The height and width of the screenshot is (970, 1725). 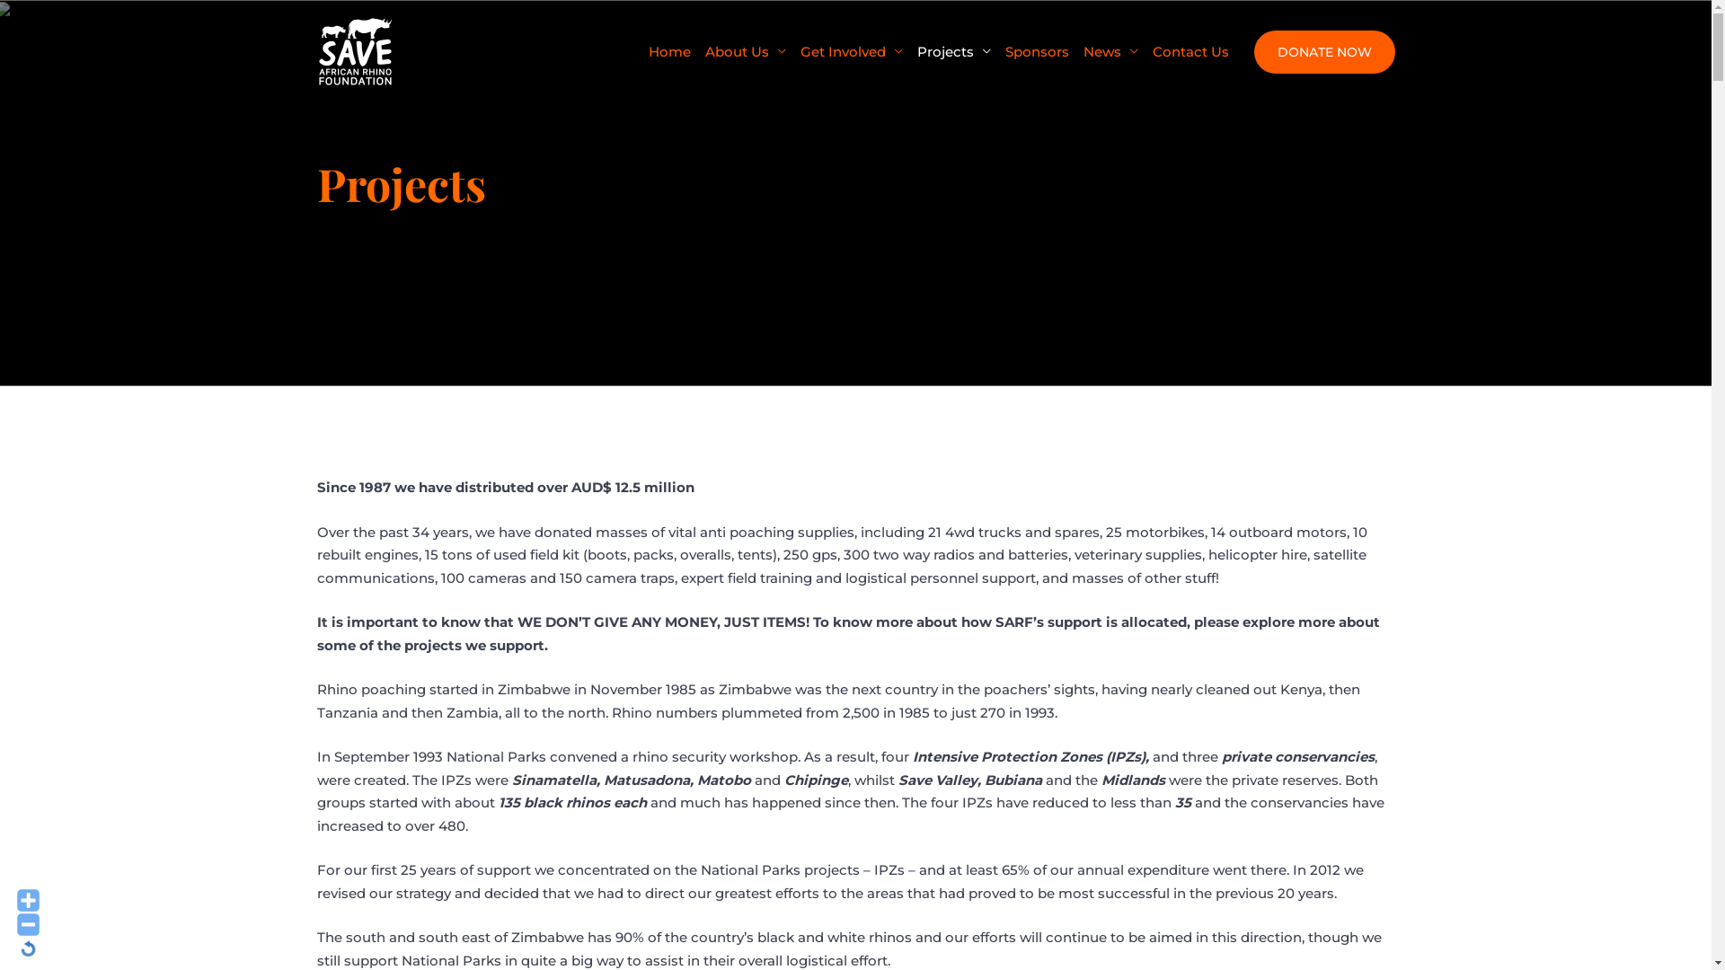 What do you see at coordinates (1190, 51) in the screenshot?
I see `Contact Us` at bounding box center [1190, 51].